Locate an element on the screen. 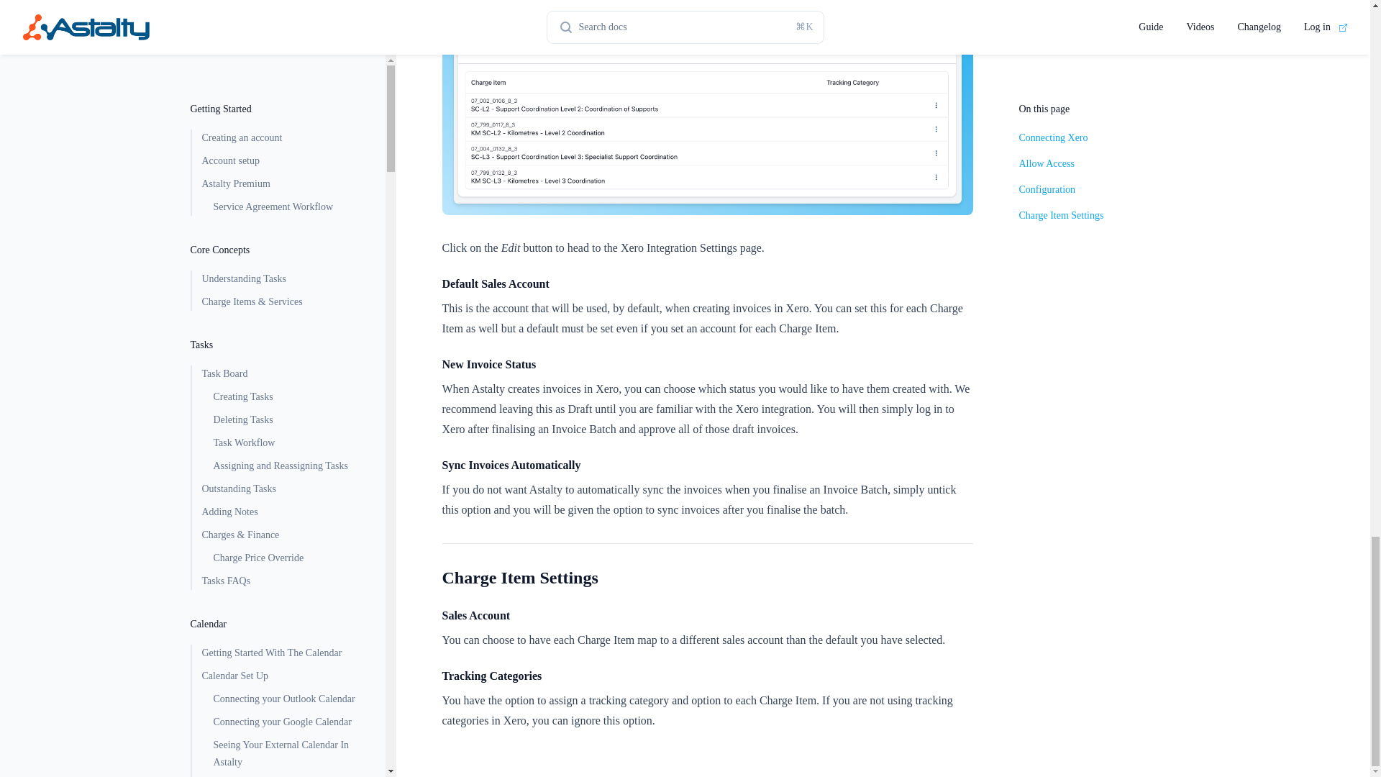 This screenshot has height=777, width=1381. Plan Managers is located at coordinates (282, 360).